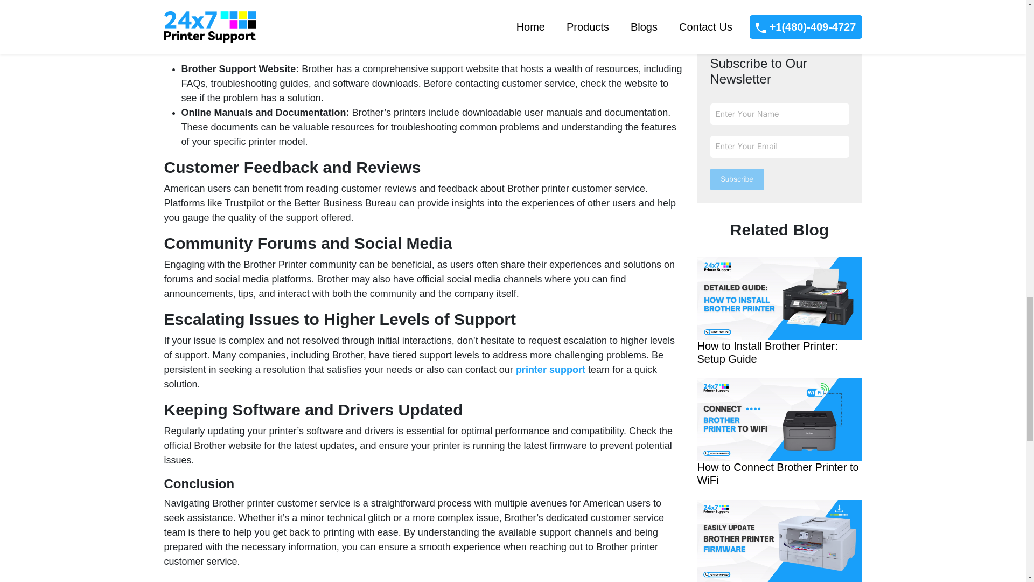 The width and height of the screenshot is (1034, 582). What do you see at coordinates (550, 370) in the screenshot?
I see `printer support` at bounding box center [550, 370].